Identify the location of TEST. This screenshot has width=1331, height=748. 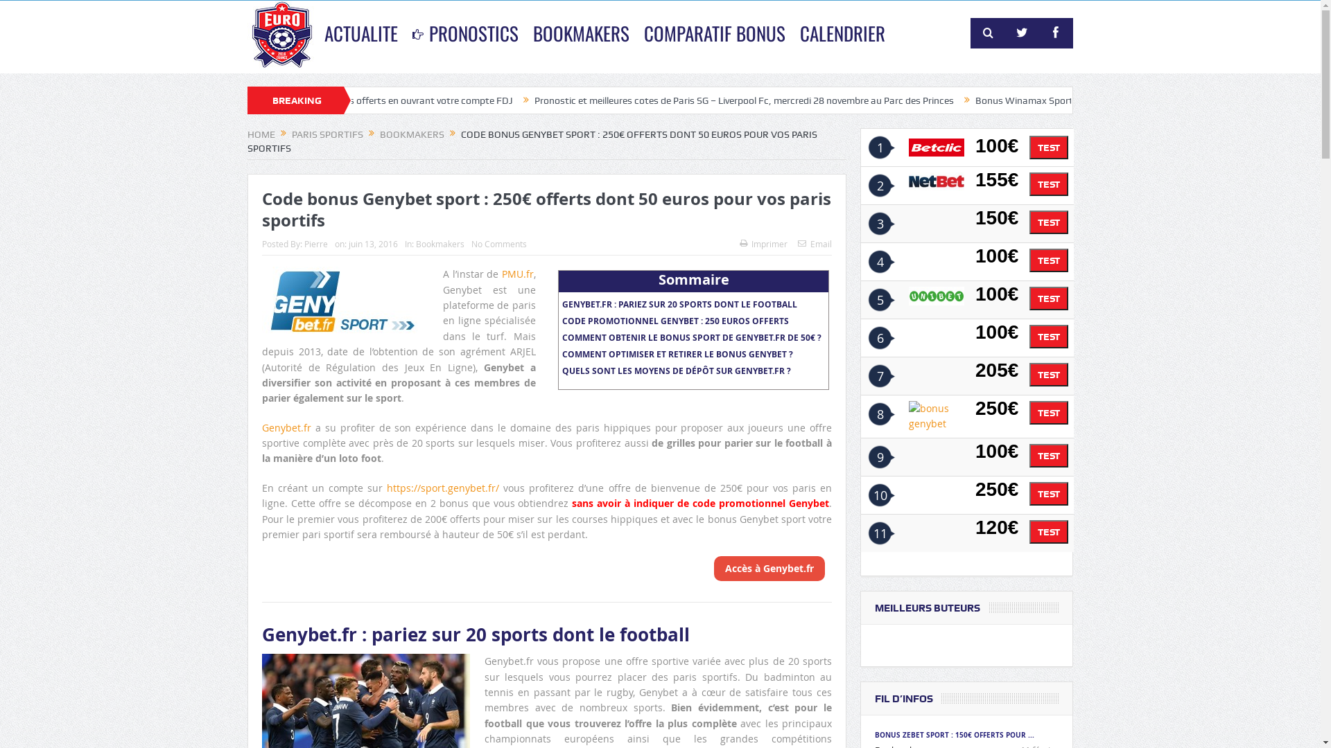
(1049, 147).